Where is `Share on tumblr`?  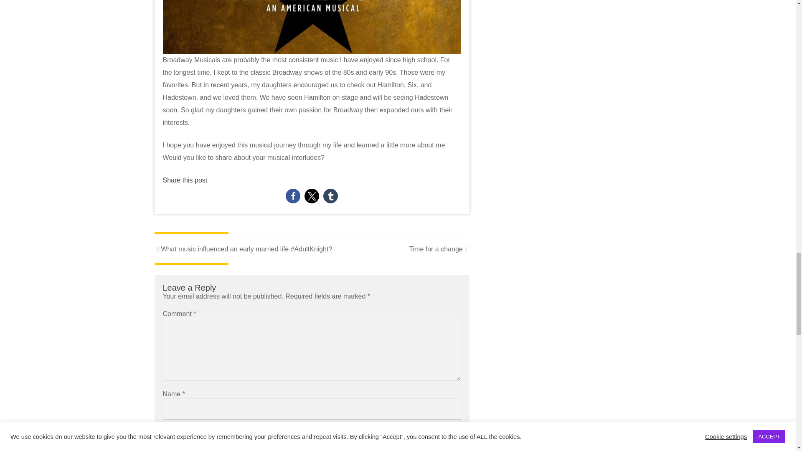
Share on tumblr is located at coordinates (330, 196).